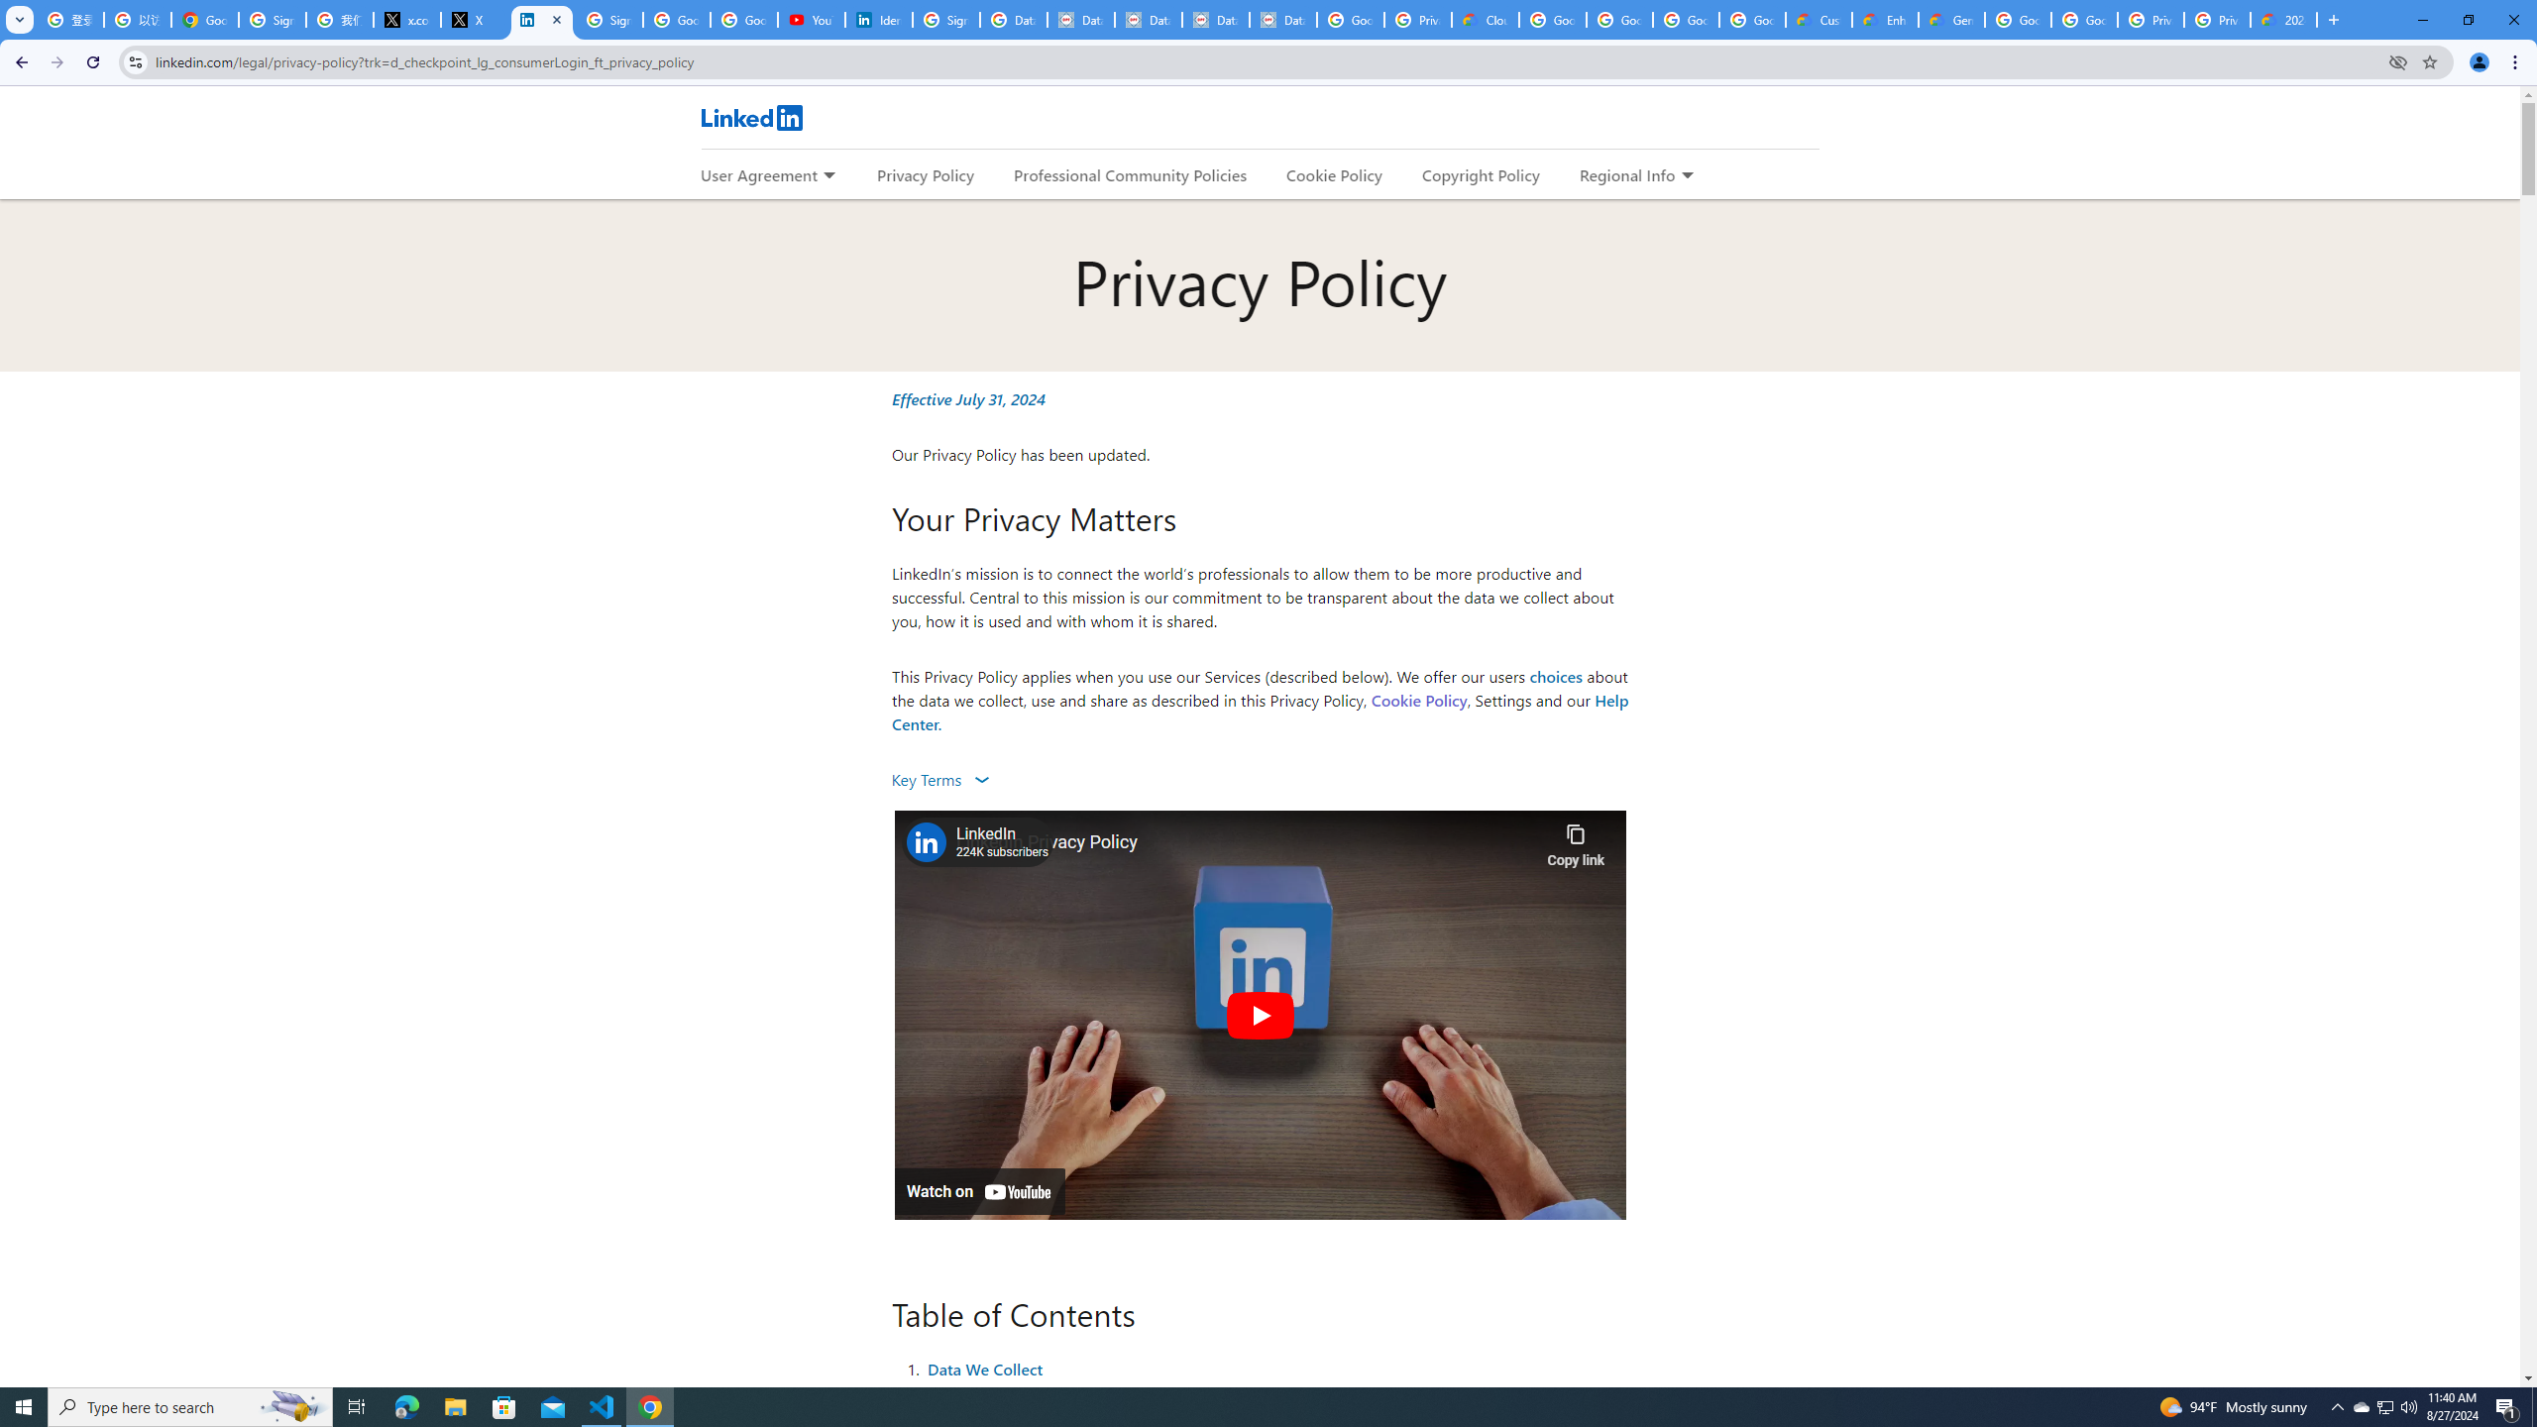 The image size is (2537, 1427). What do you see at coordinates (1480, 174) in the screenshot?
I see `Copyright Policy` at bounding box center [1480, 174].